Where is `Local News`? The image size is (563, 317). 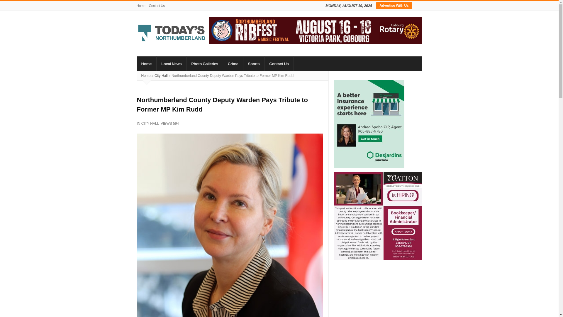 Local News is located at coordinates (171, 63).